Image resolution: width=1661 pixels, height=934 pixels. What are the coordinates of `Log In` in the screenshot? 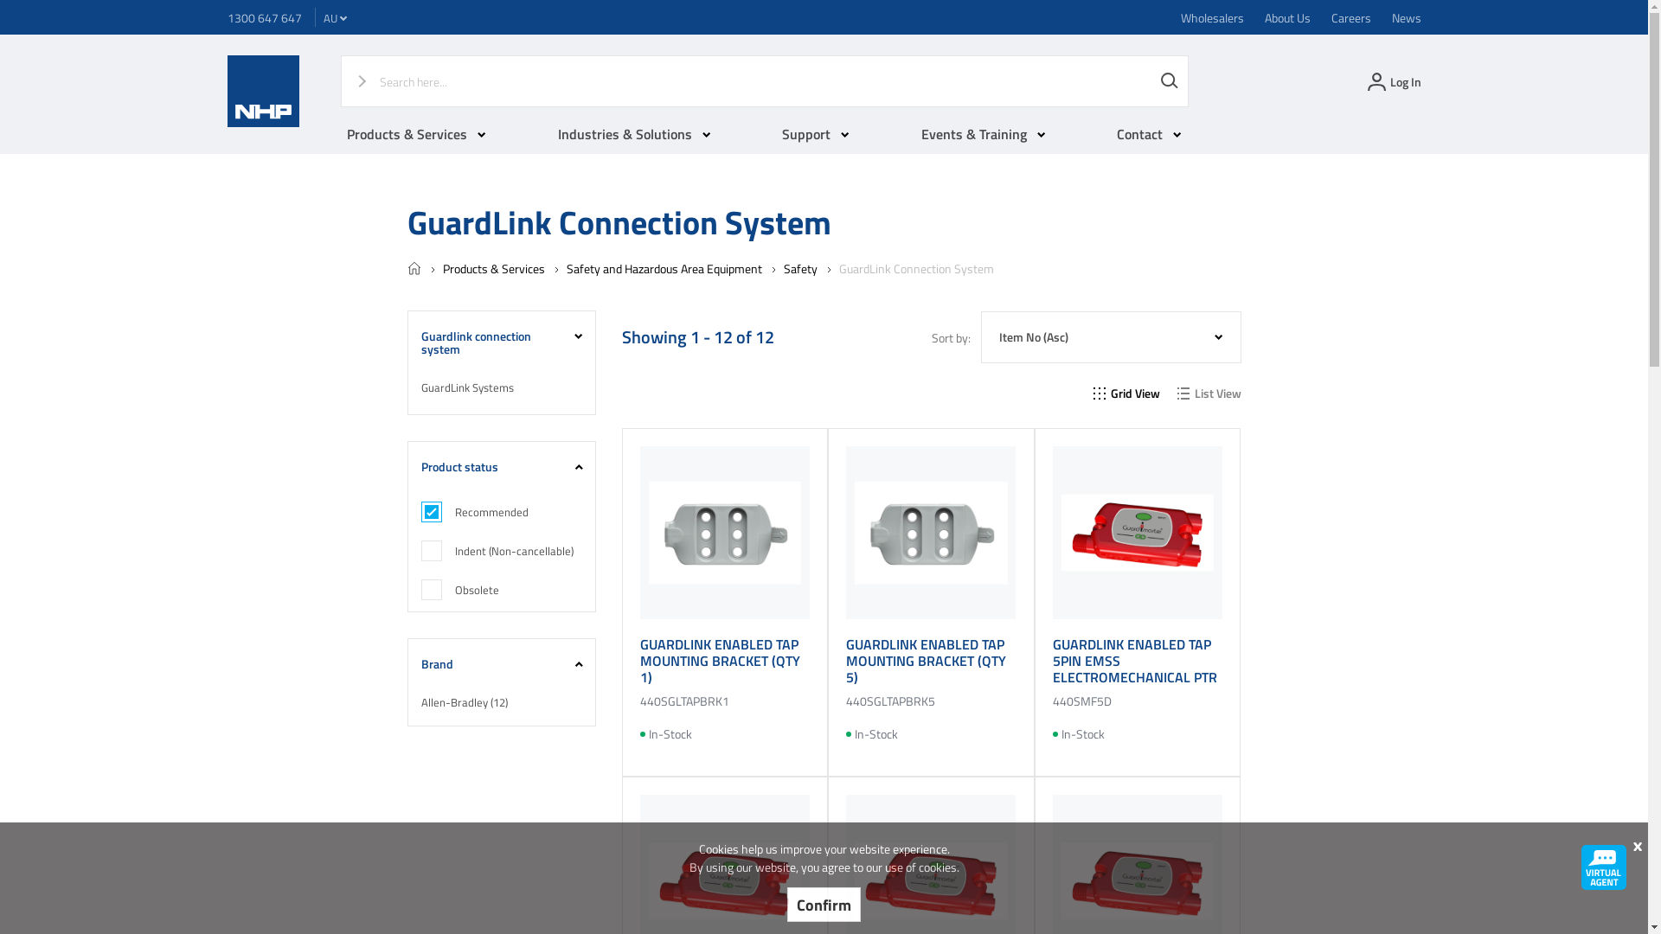 It's located at (1392, 81).